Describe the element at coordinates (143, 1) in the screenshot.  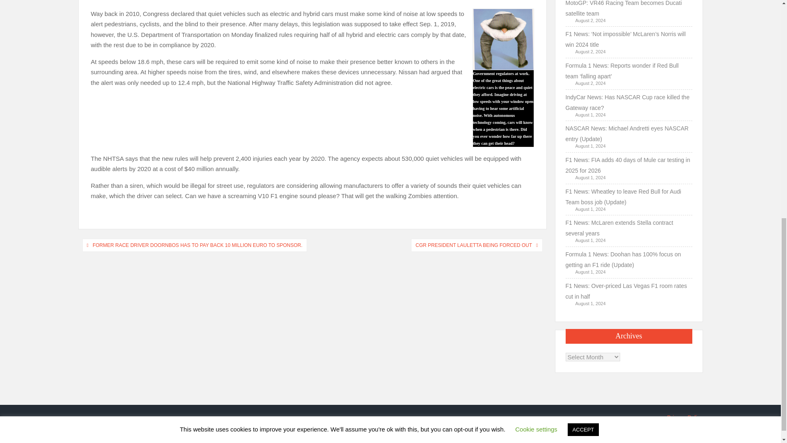
I see `Outlook.com` at that location.